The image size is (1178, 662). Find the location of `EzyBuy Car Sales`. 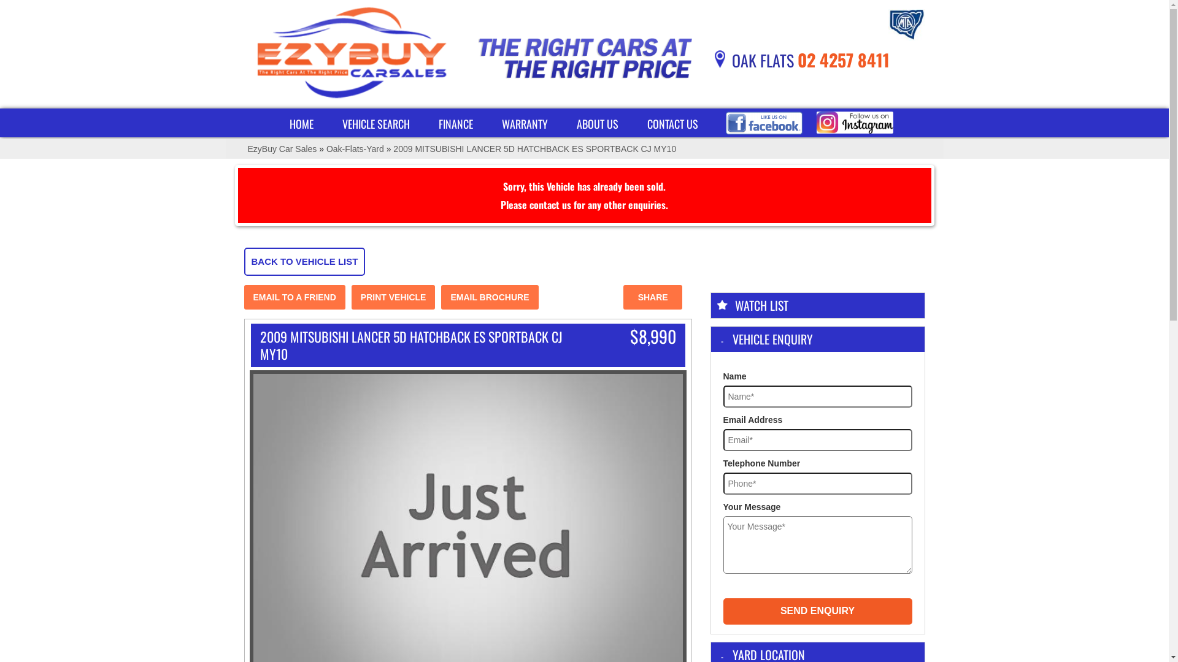

EzyBuy Car Sales is located at coordinates (282, 149).